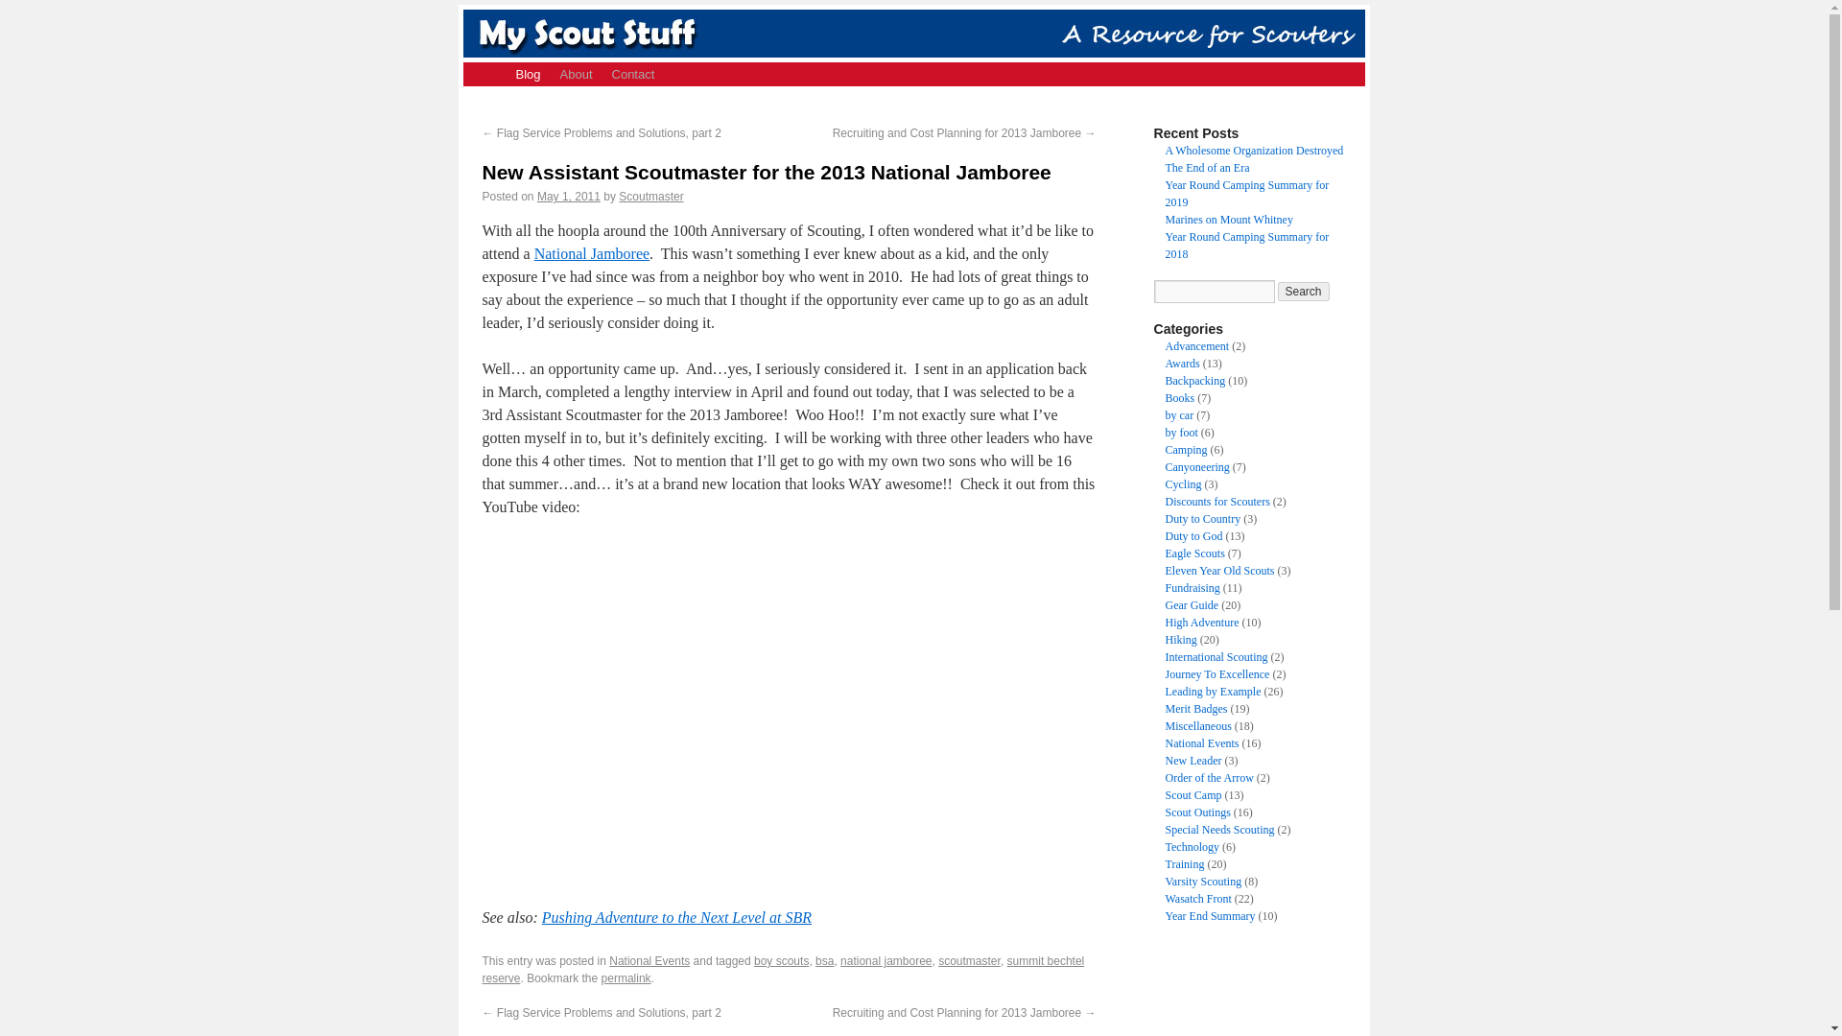 This screenshot has height=1036, width=1842. Describe the element at coordinates (1304, 292) in the screenshot. I see `Search` at that location.